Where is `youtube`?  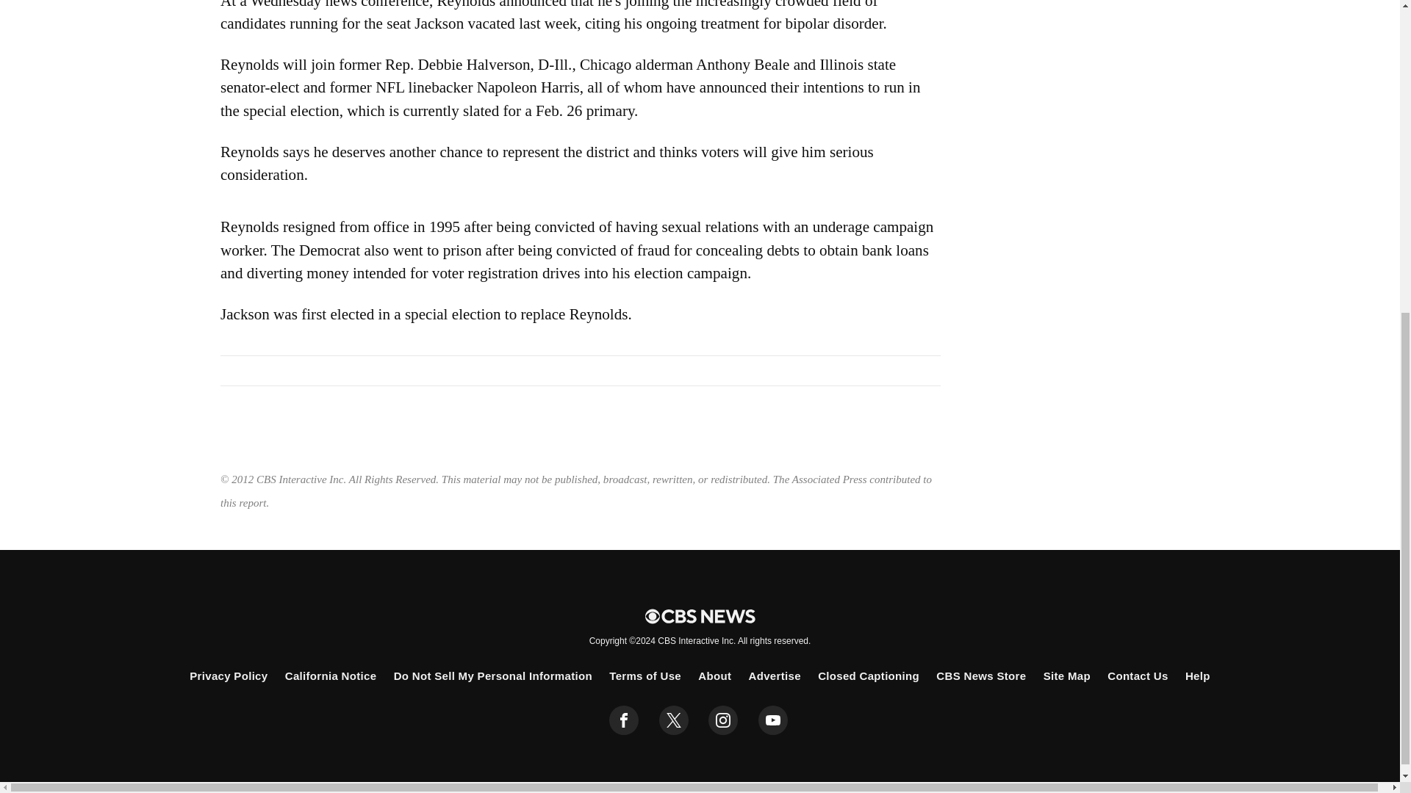 youtube is located at coordinates (773, 720).